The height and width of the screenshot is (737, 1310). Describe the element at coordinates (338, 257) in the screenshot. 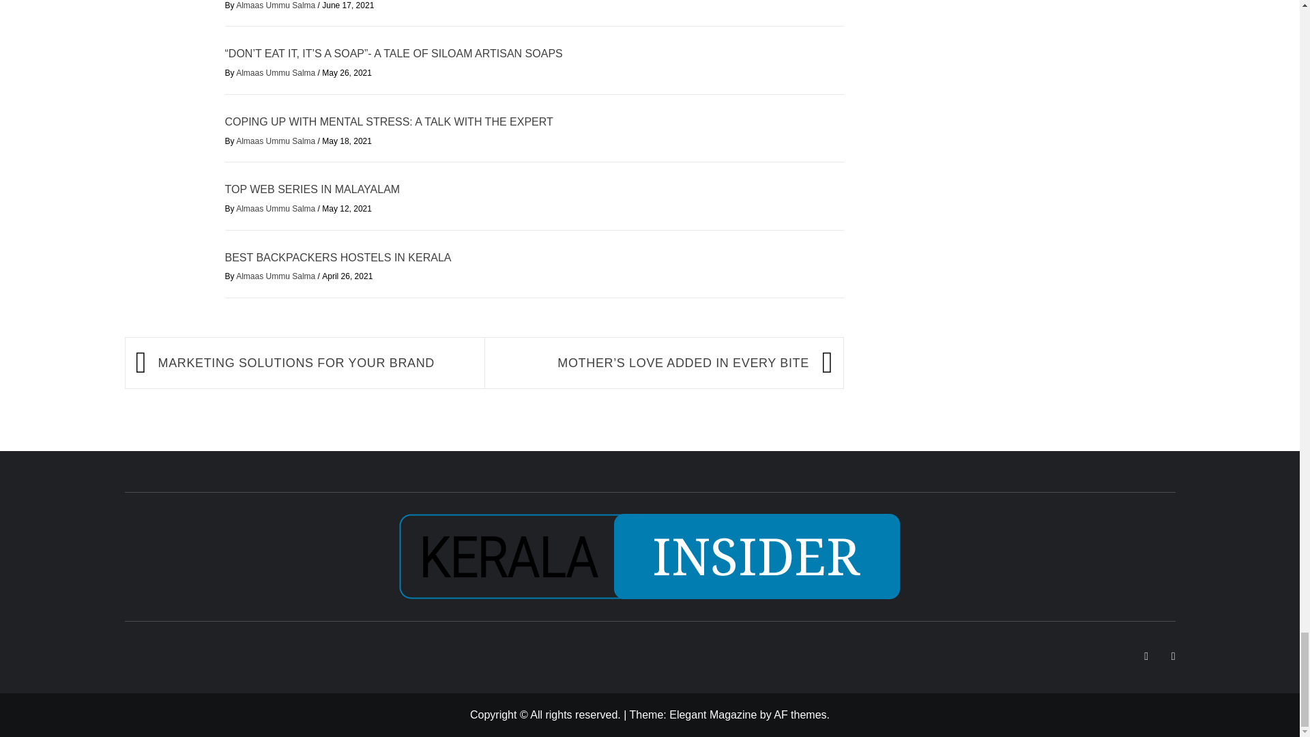

I see `BEST BACKPACKERS HOSTELS IN KERALA` at that location.